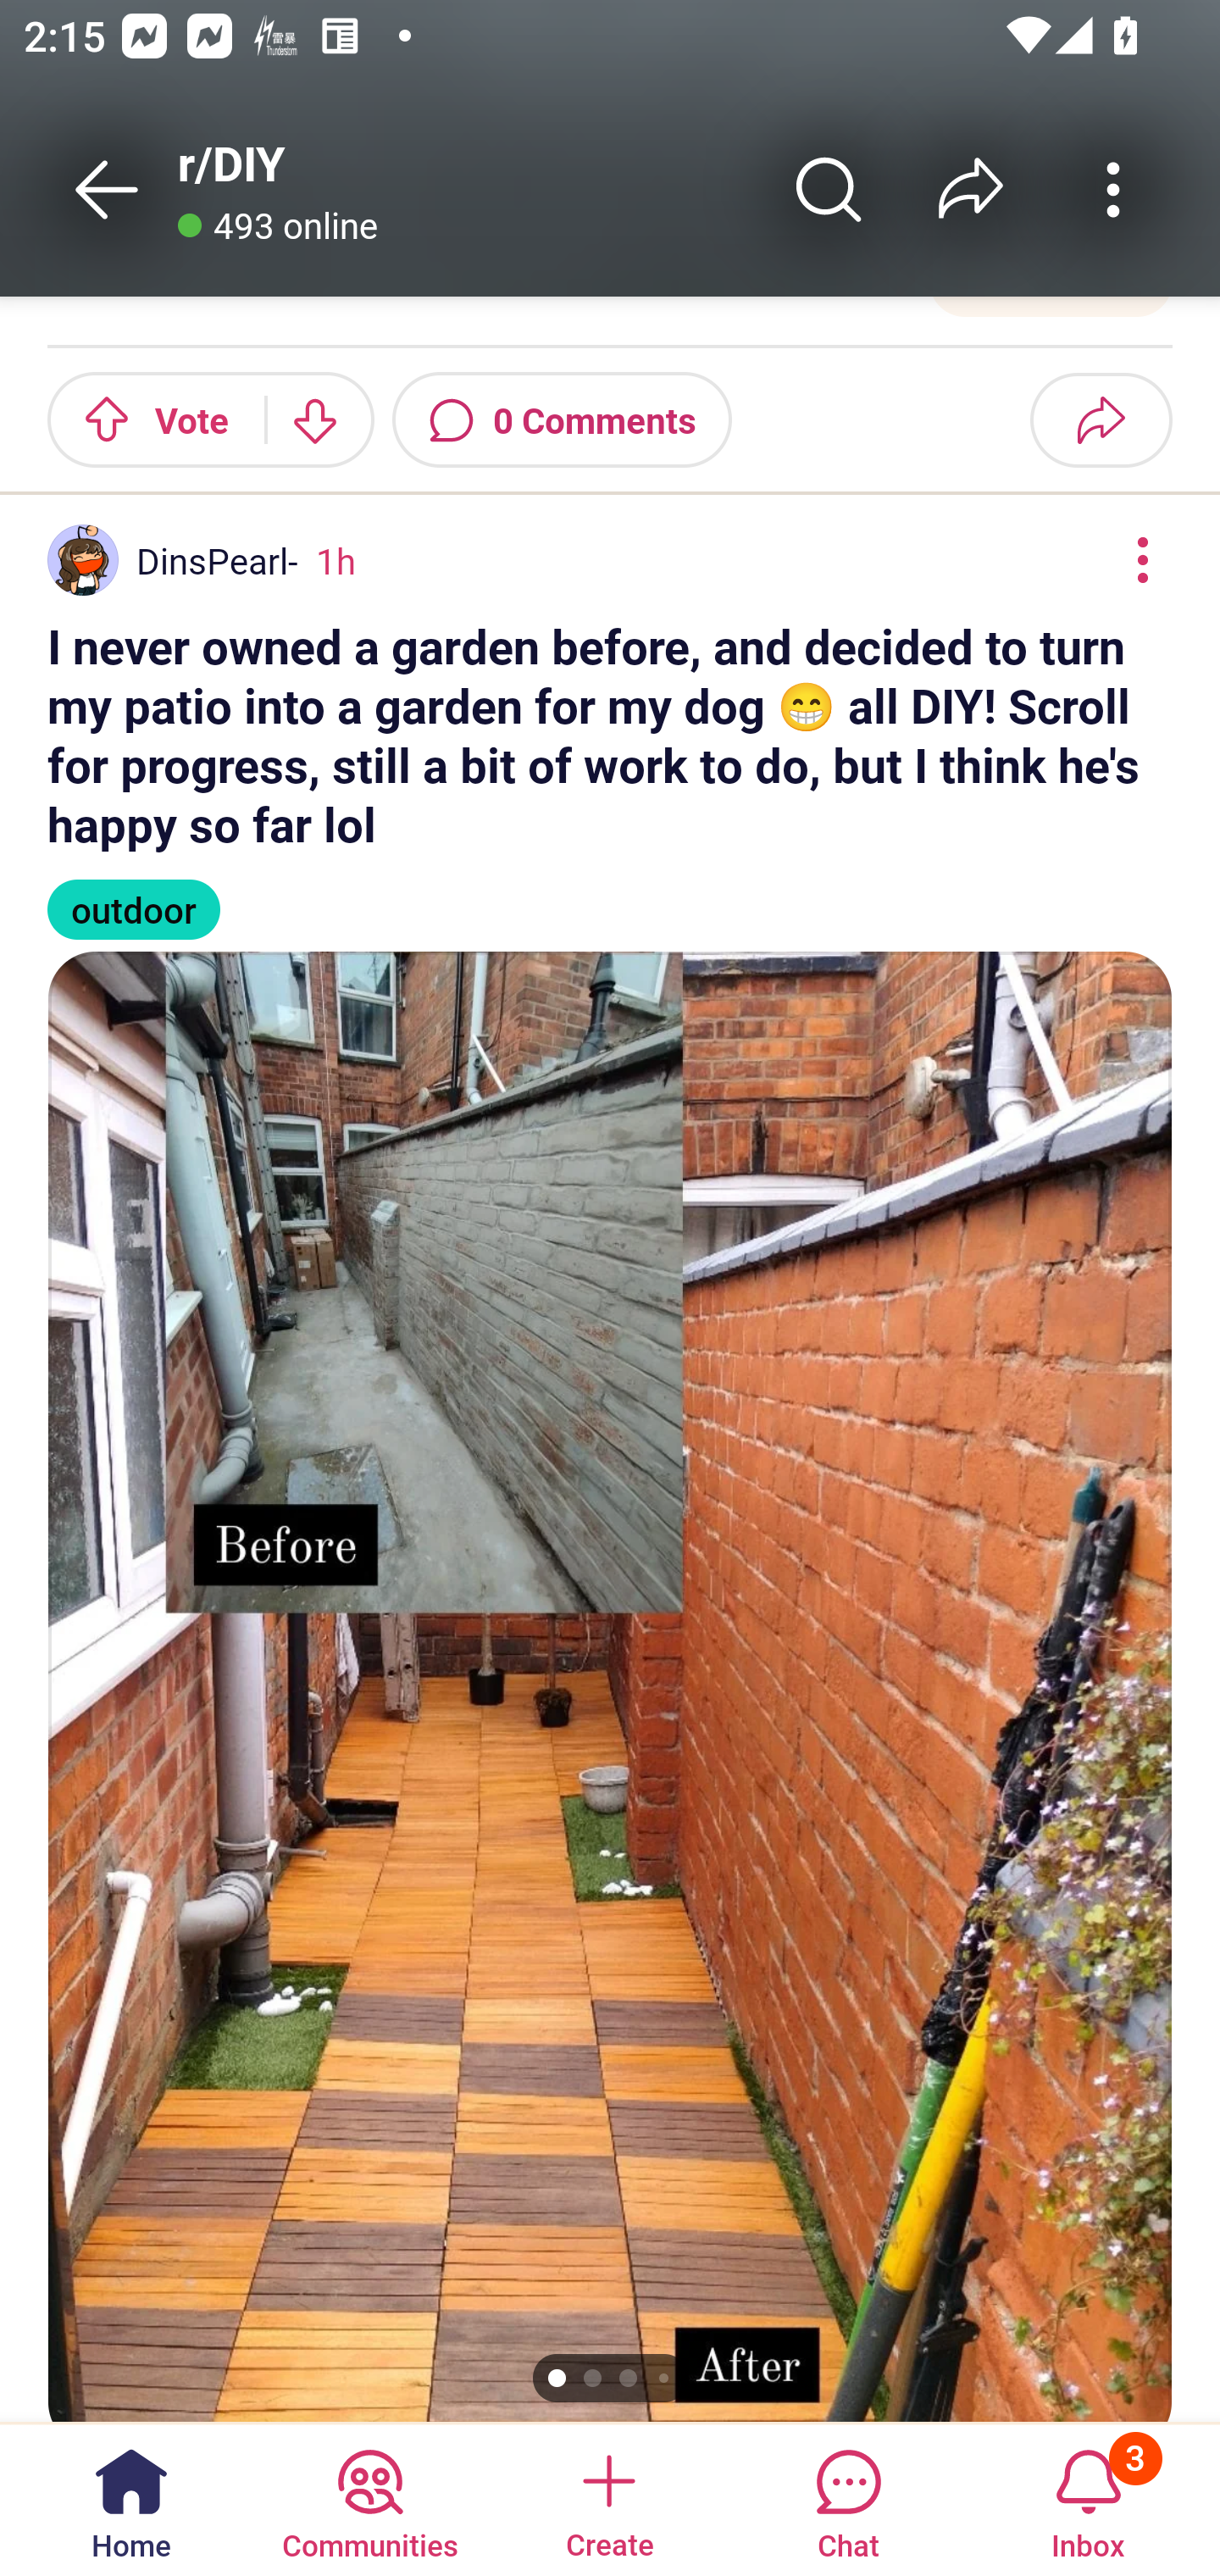 The width and height of the screenshot is (1220, 2576). What do you see at coordinates (829, 189) in the screenshot?
I see `Search r/﻿DIY` at bounding box center [829, 189].